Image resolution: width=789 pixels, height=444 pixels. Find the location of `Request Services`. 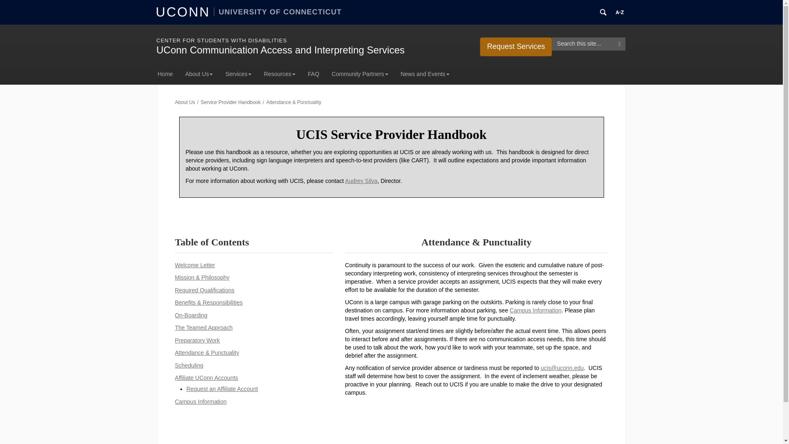

Request Services is located at coordinates (515, 47).